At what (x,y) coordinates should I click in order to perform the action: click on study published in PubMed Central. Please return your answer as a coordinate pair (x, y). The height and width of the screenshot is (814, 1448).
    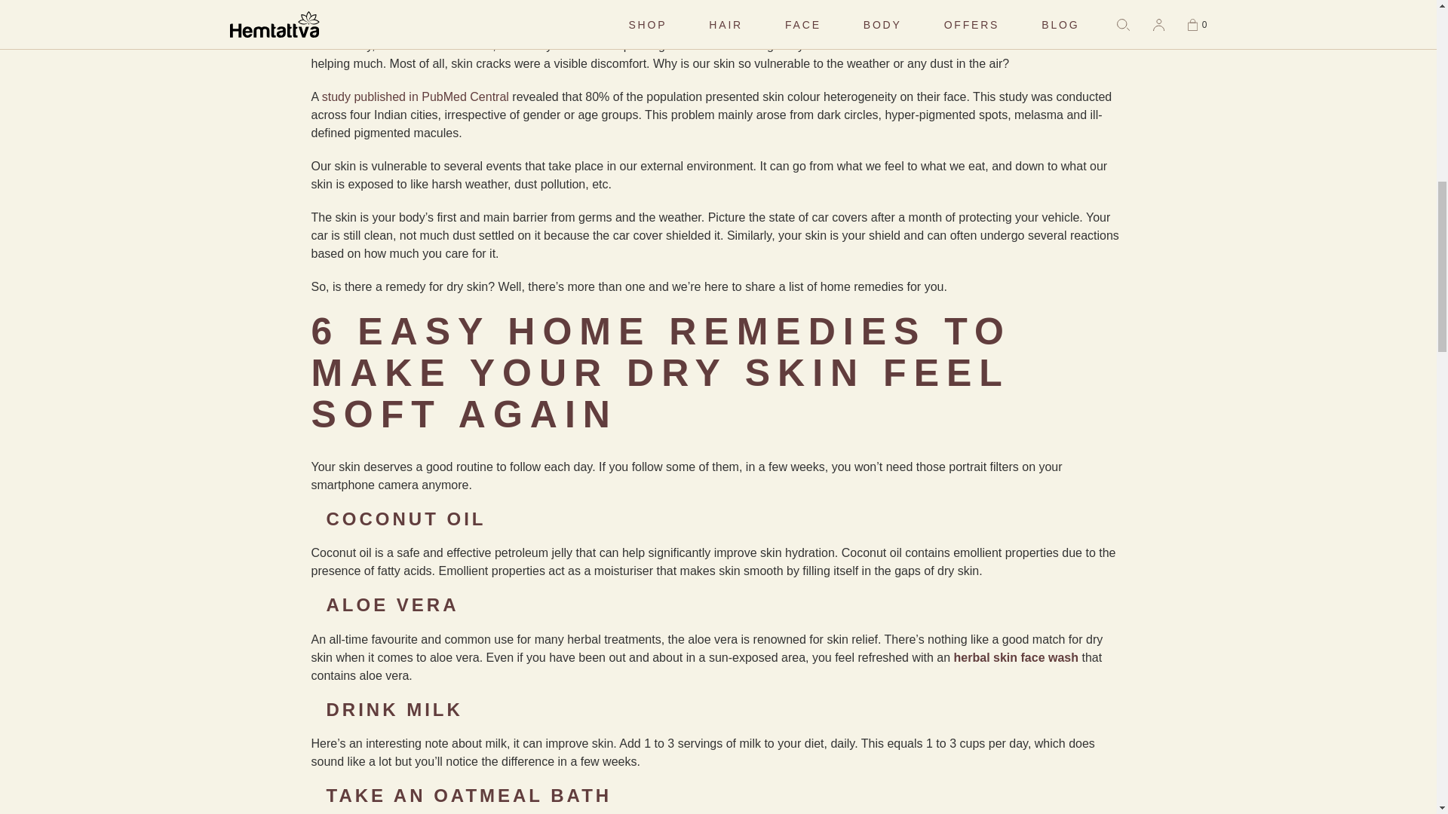
    Looking at the image, I should click on (415, 96).